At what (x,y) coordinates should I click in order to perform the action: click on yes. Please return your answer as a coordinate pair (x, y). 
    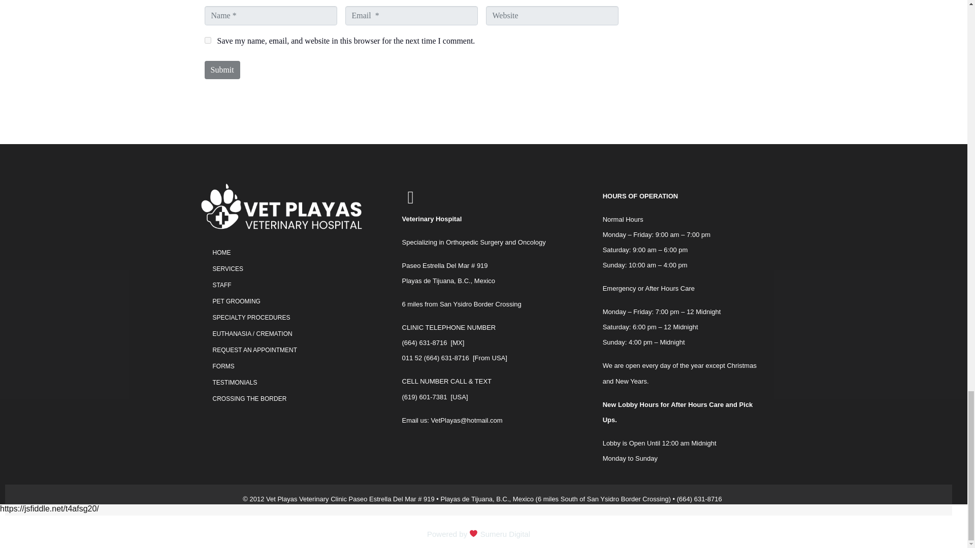
    Looking at the image, I should click on (207, 41).